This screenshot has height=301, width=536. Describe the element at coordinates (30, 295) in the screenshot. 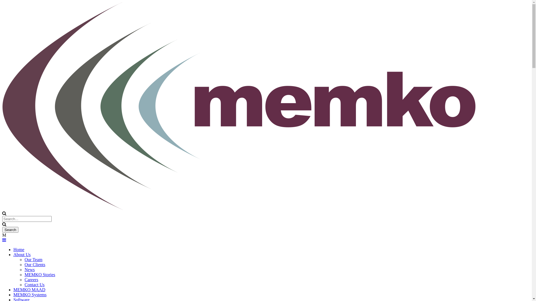

I see `MEMKO Systems` at that location.